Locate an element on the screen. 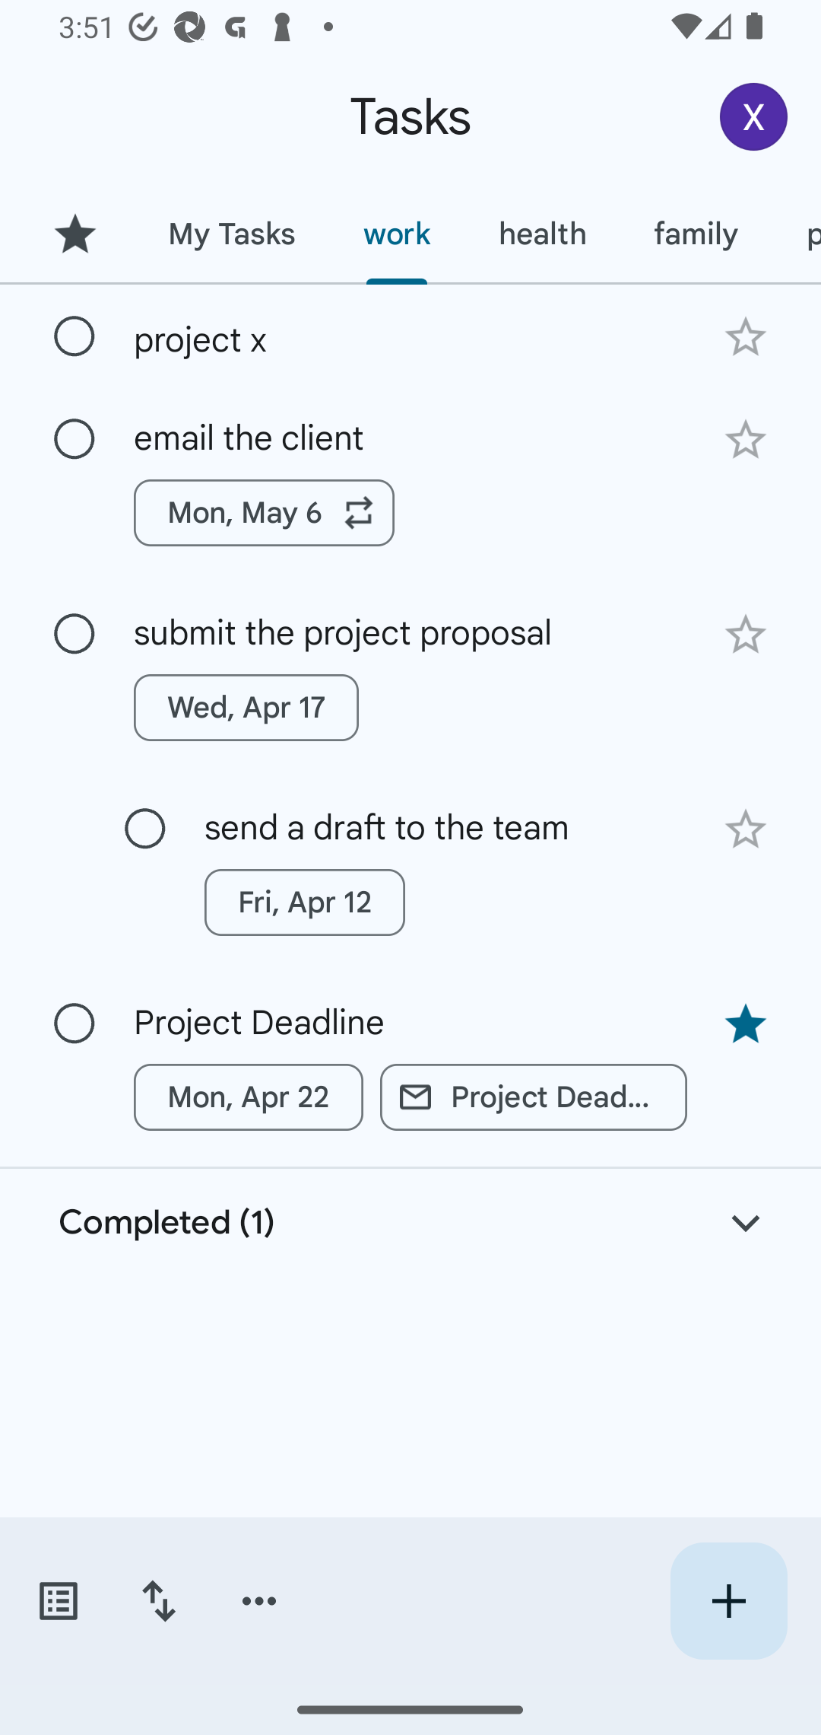 This screenshot has height=1735, width=821. Add star is located at coordinates (745, 440).